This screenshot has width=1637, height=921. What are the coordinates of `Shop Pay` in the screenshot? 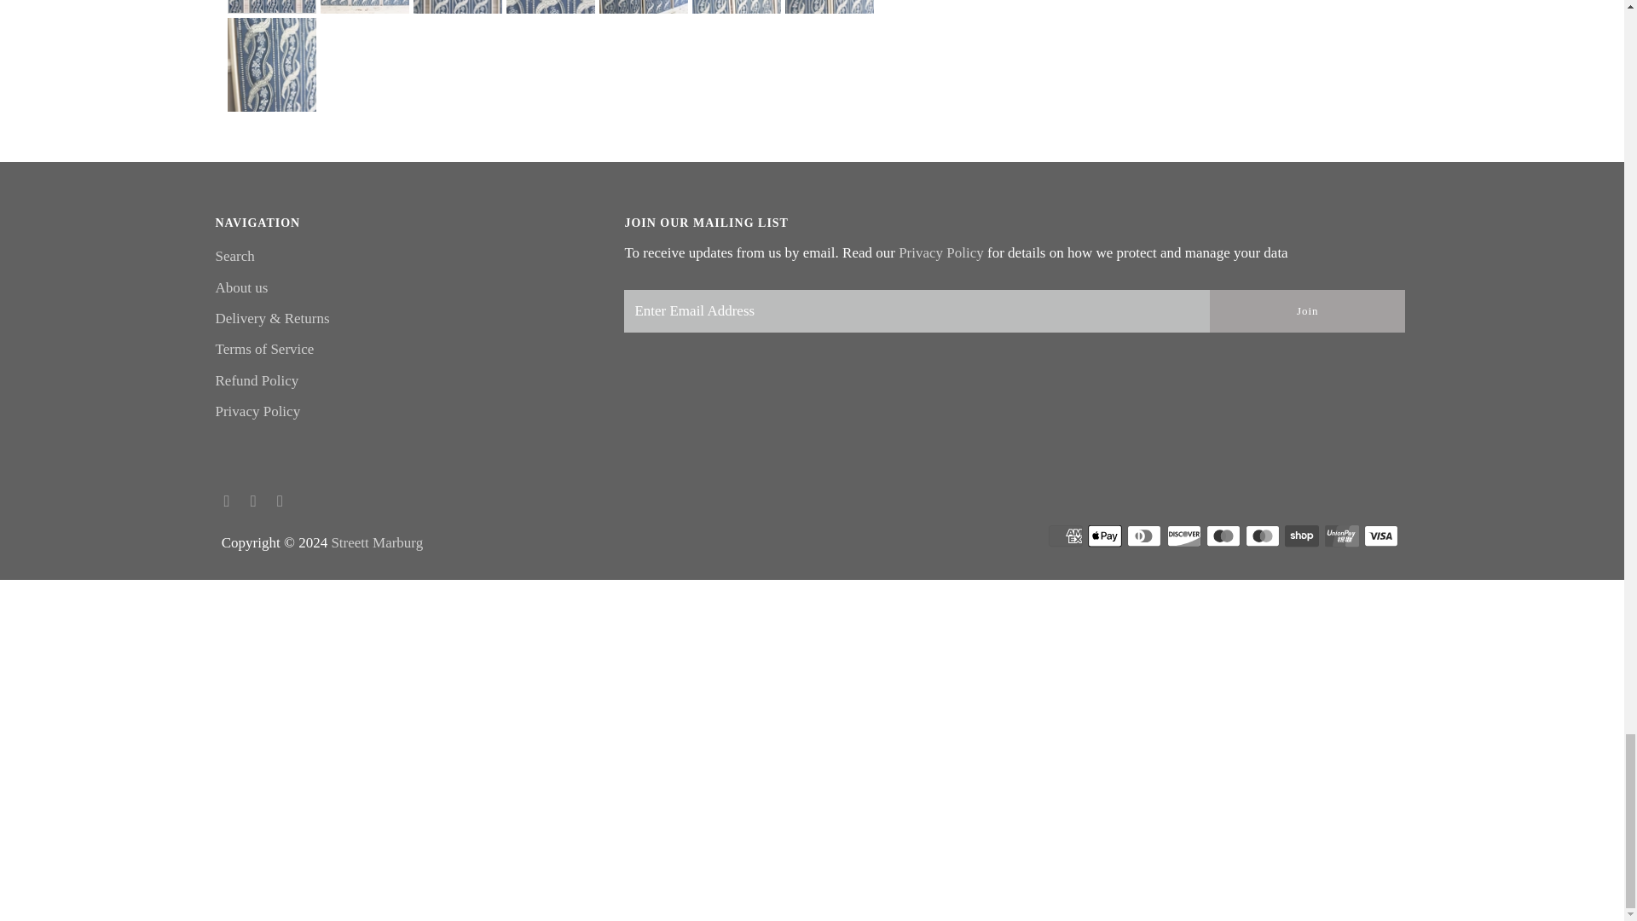 It's located at (1302, 536).